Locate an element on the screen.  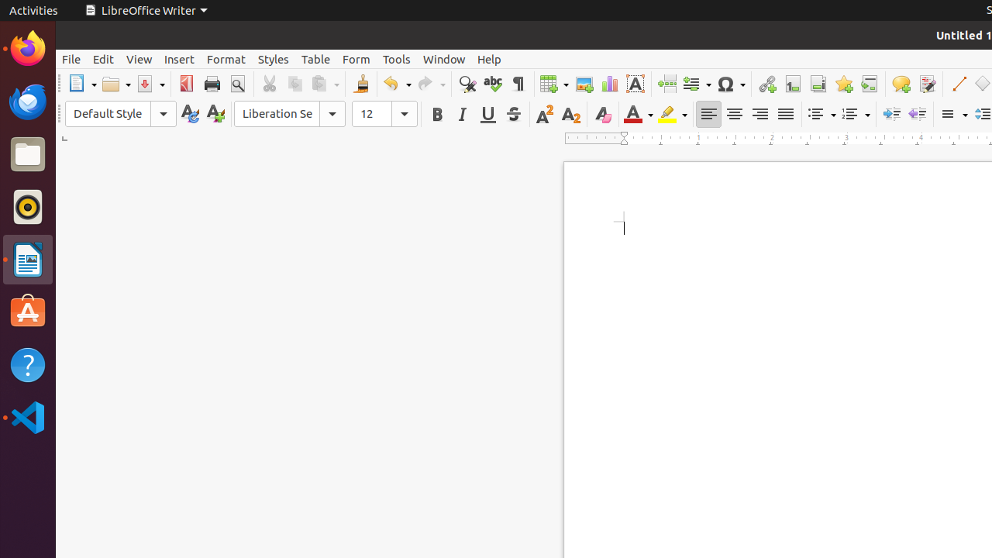
Save is located at coordinates (150, 84).